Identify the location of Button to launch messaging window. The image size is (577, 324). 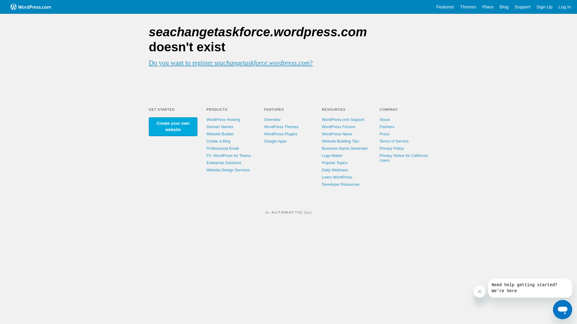
(563, 310).